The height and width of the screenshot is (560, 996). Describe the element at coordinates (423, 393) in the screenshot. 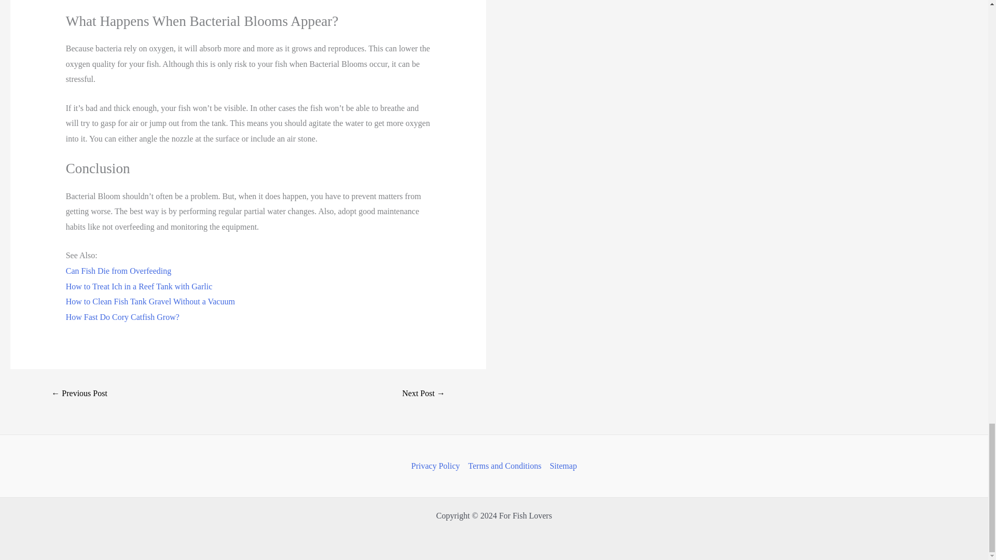

I see `How to Raise Phosphate in a Reef Tank` at that location.